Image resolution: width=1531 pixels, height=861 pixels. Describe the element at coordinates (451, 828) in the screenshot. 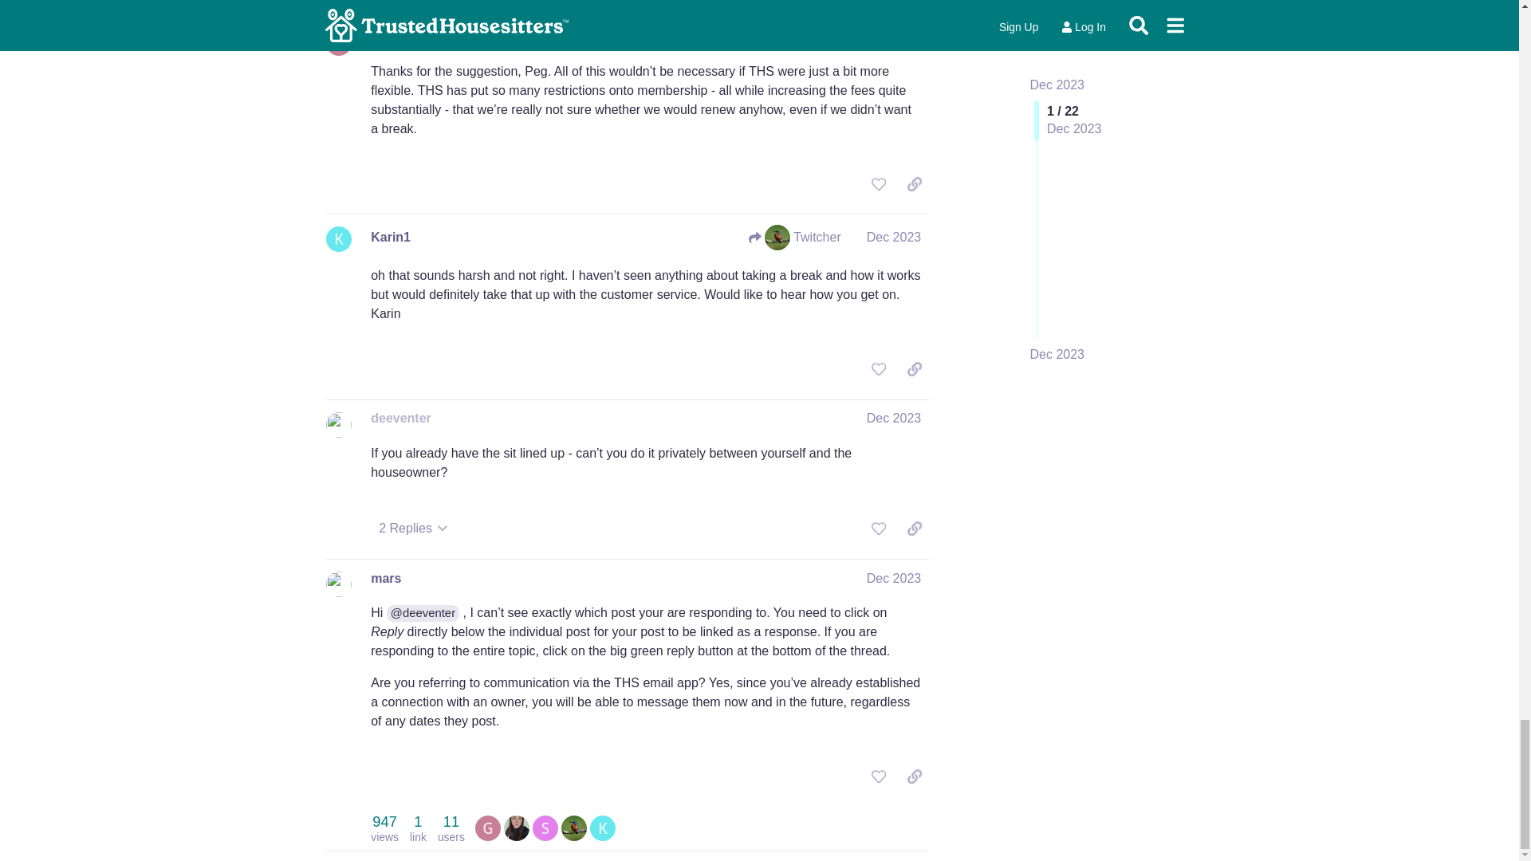

I see `Jenny` at that location.